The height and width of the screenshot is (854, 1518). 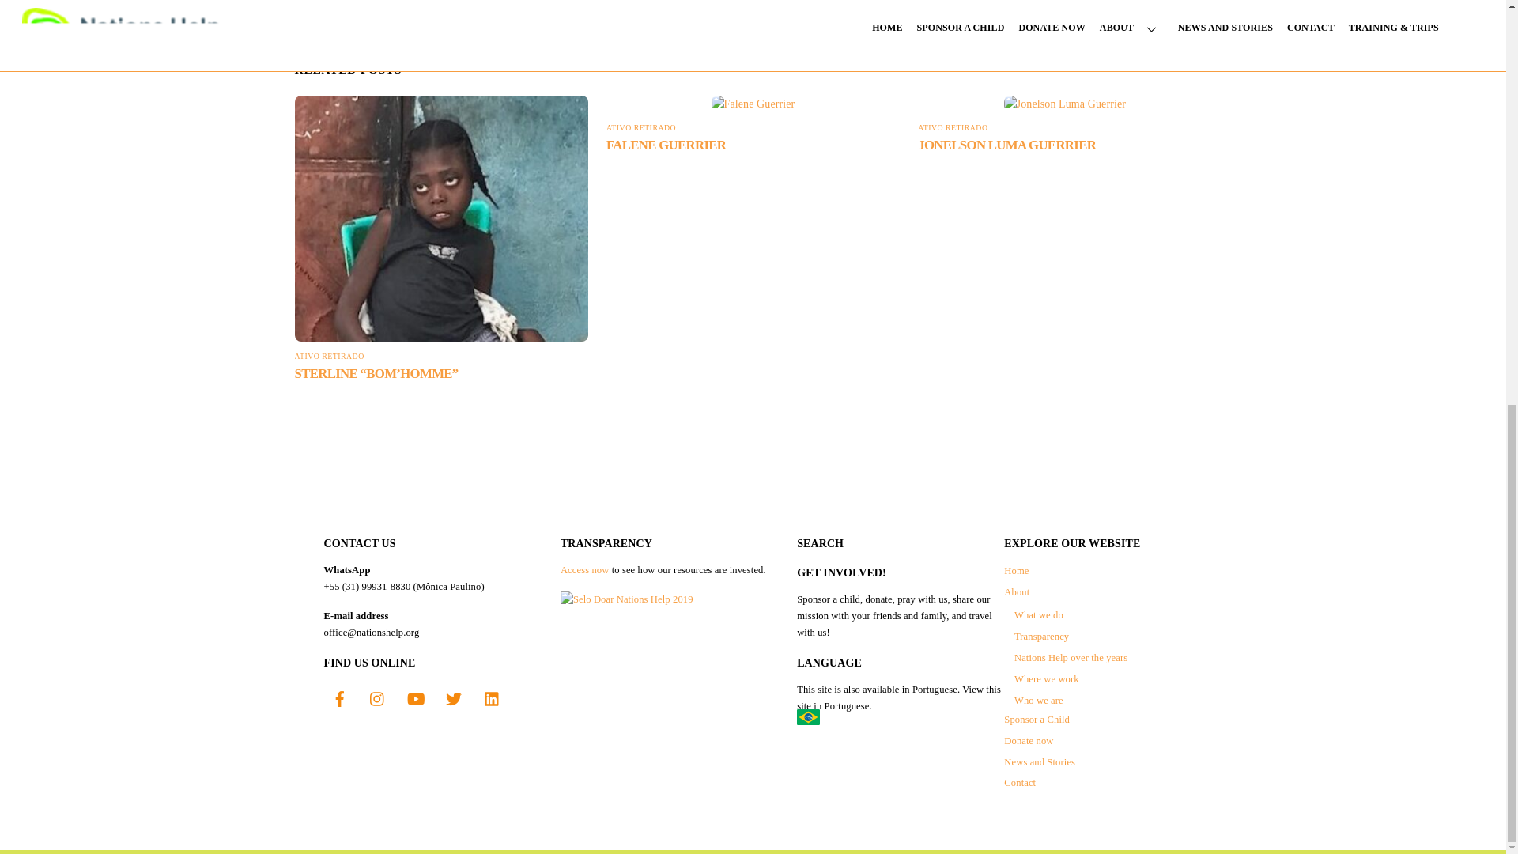 I want to click on About, so click(x=1016, y=591).